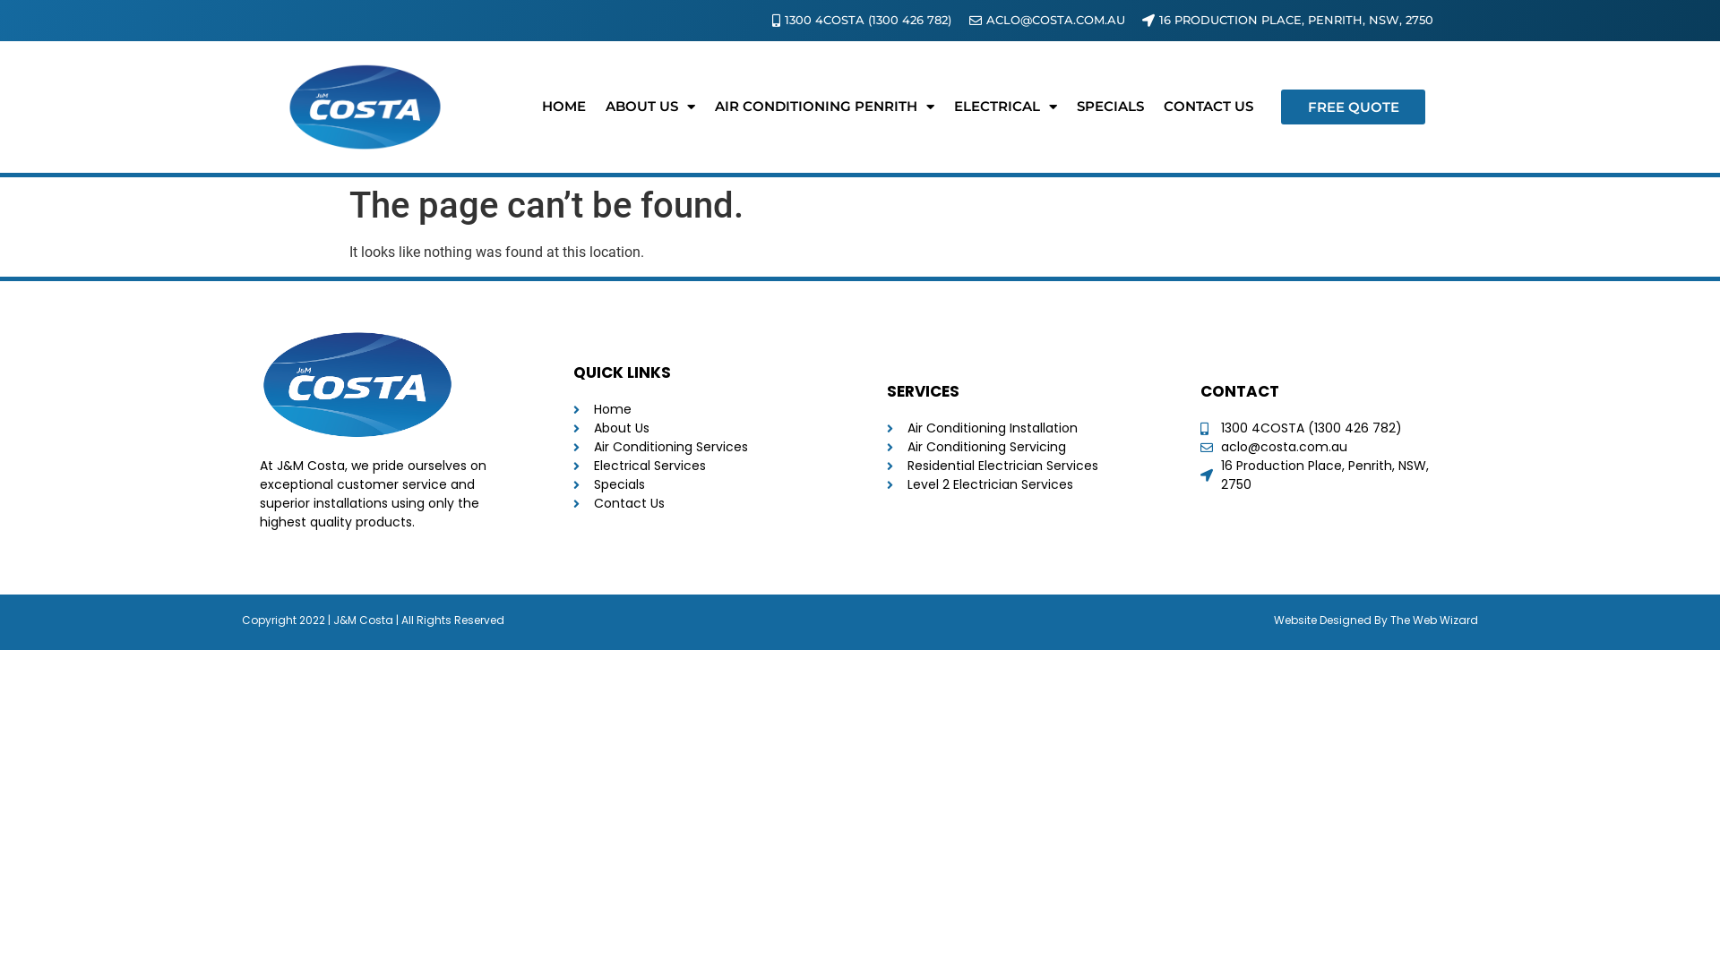  Describe the element at coordinates (1330, 428) in the screenshot. I see `1300 4COSTA (1300 426 782)` at that location.